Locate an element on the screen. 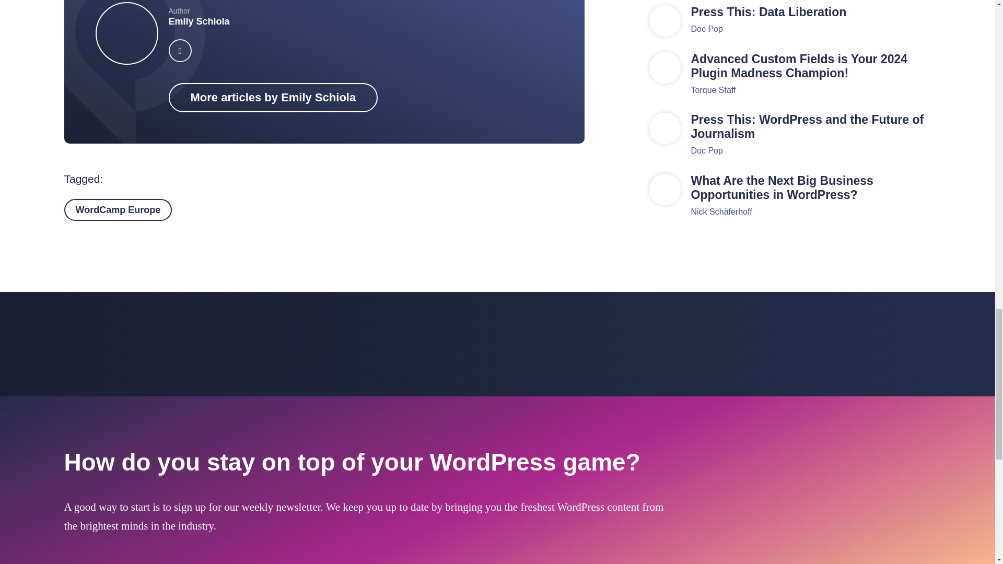 The height and width of the screenshot is (564, 1003). More articles by Emily Schiola is located at coordinates (273, 97).